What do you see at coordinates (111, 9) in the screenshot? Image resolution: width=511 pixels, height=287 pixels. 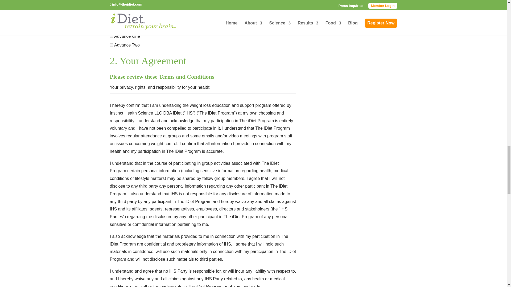 I see `Jump` at bounding box center [111, 9].